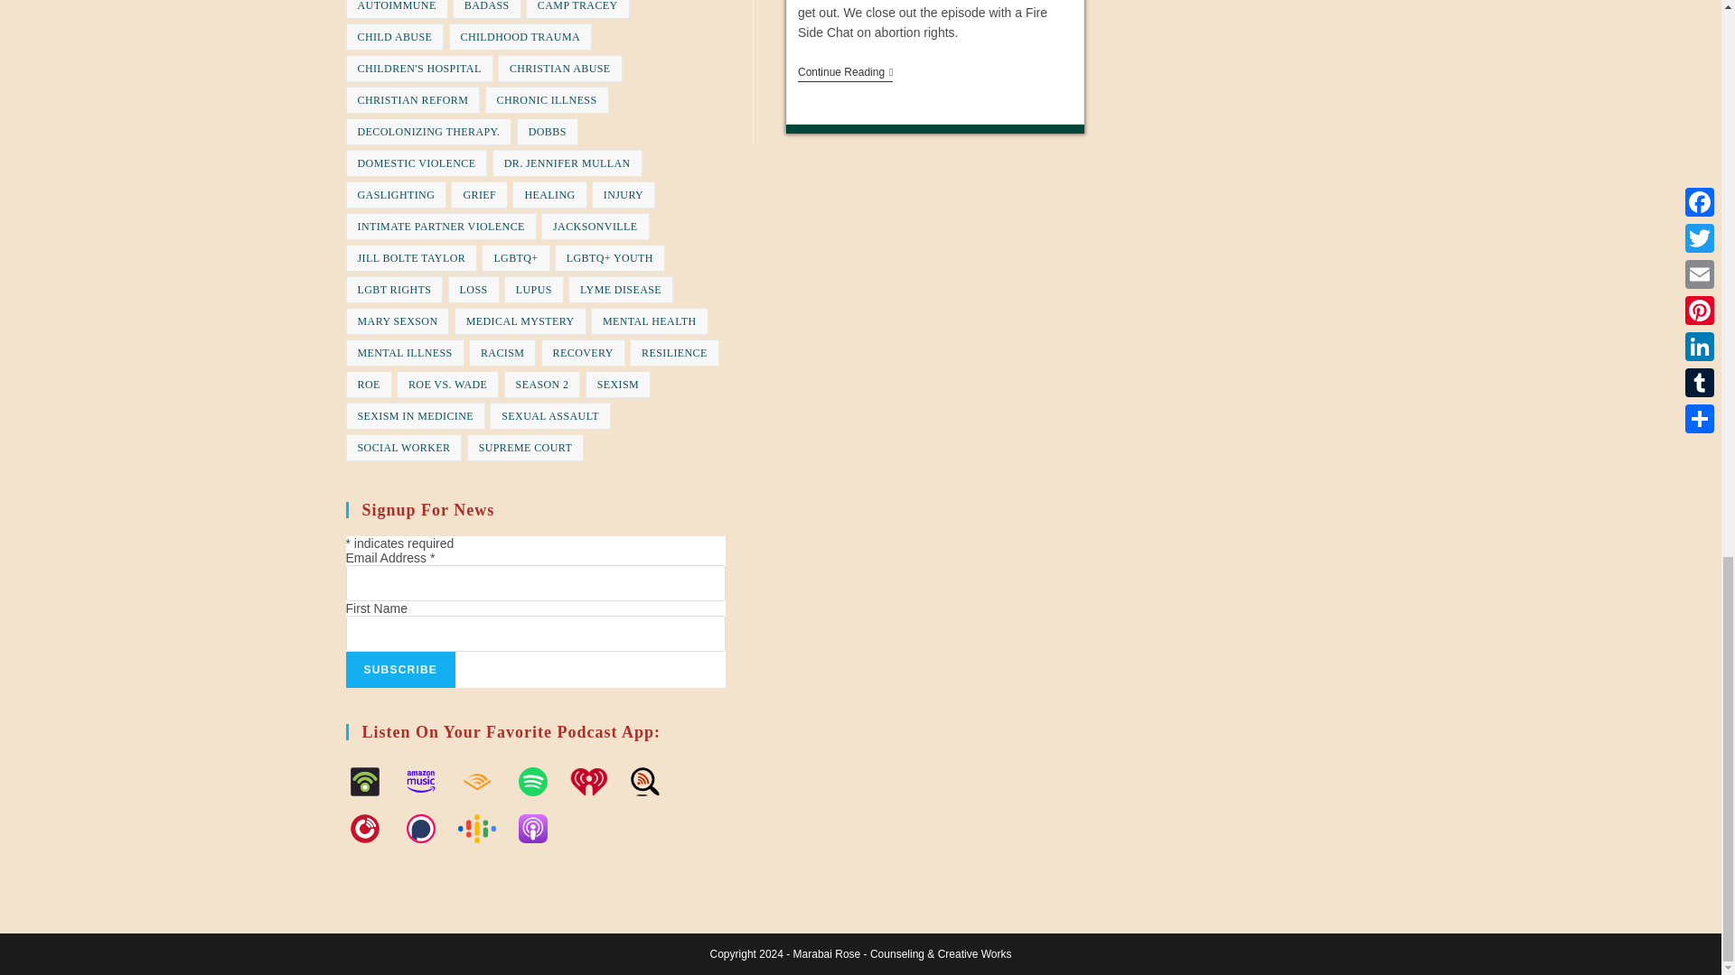 Image resolution: width=1735 pixels, height=975 pixels. I want to click on Amazon-Music, so click(428, 782).